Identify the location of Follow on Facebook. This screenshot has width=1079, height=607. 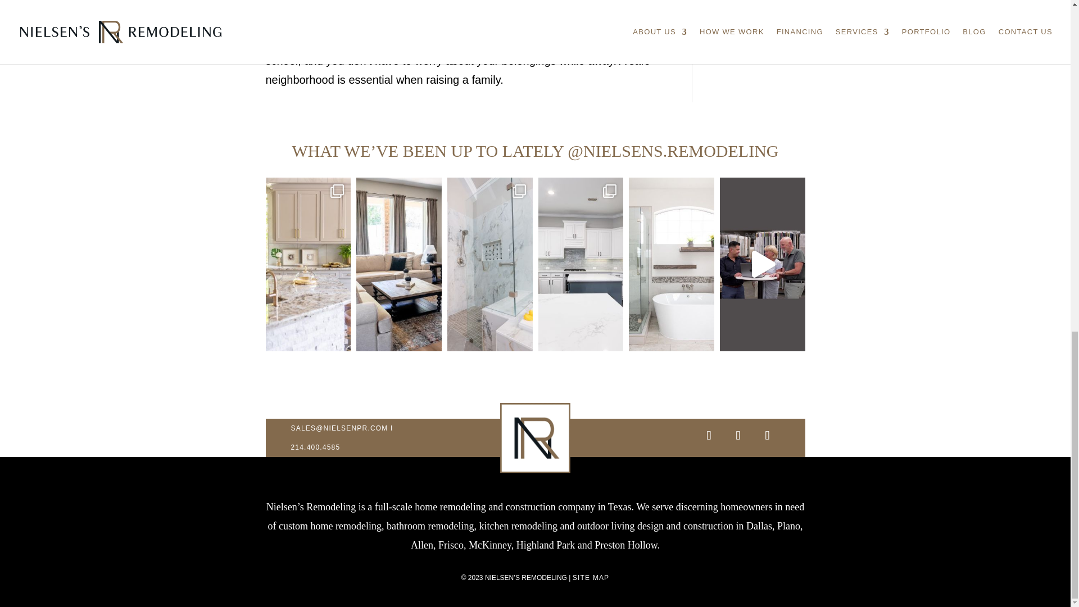
(767, 435).